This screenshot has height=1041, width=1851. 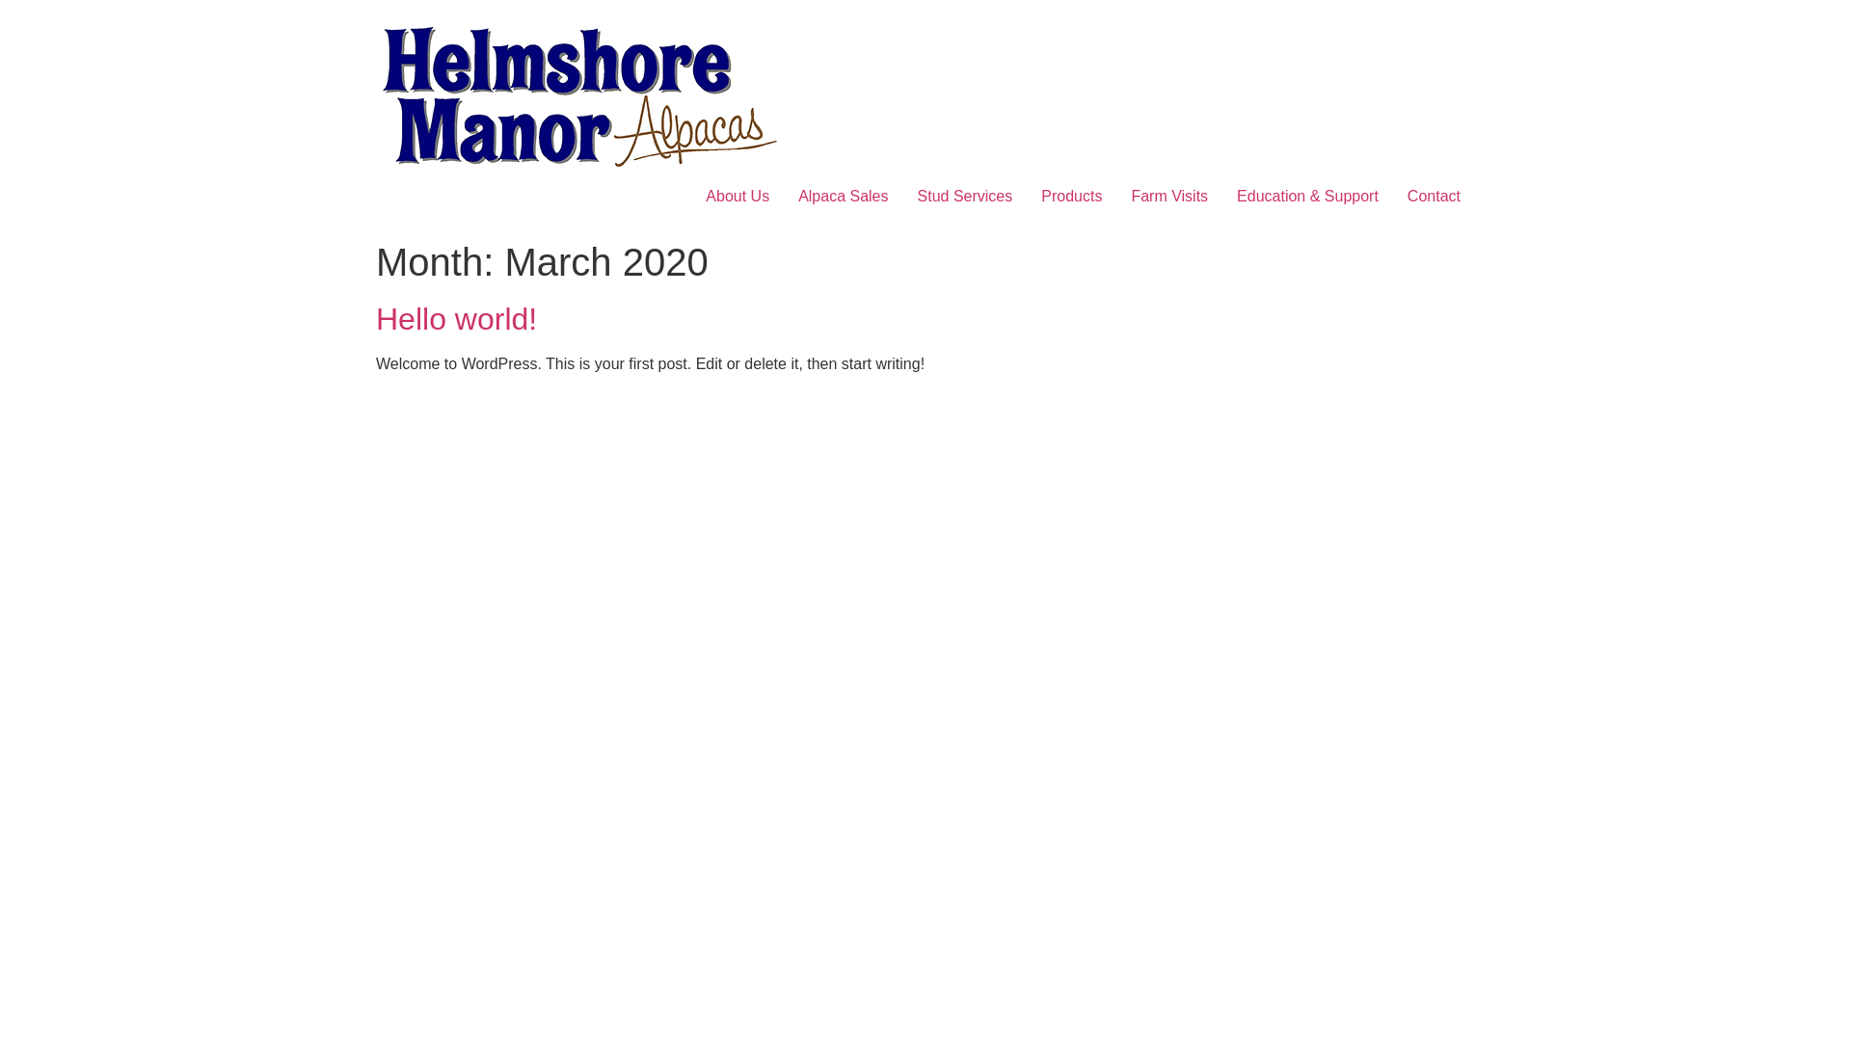 I want to click on Farm Visits, so click(x=1169, y=197).